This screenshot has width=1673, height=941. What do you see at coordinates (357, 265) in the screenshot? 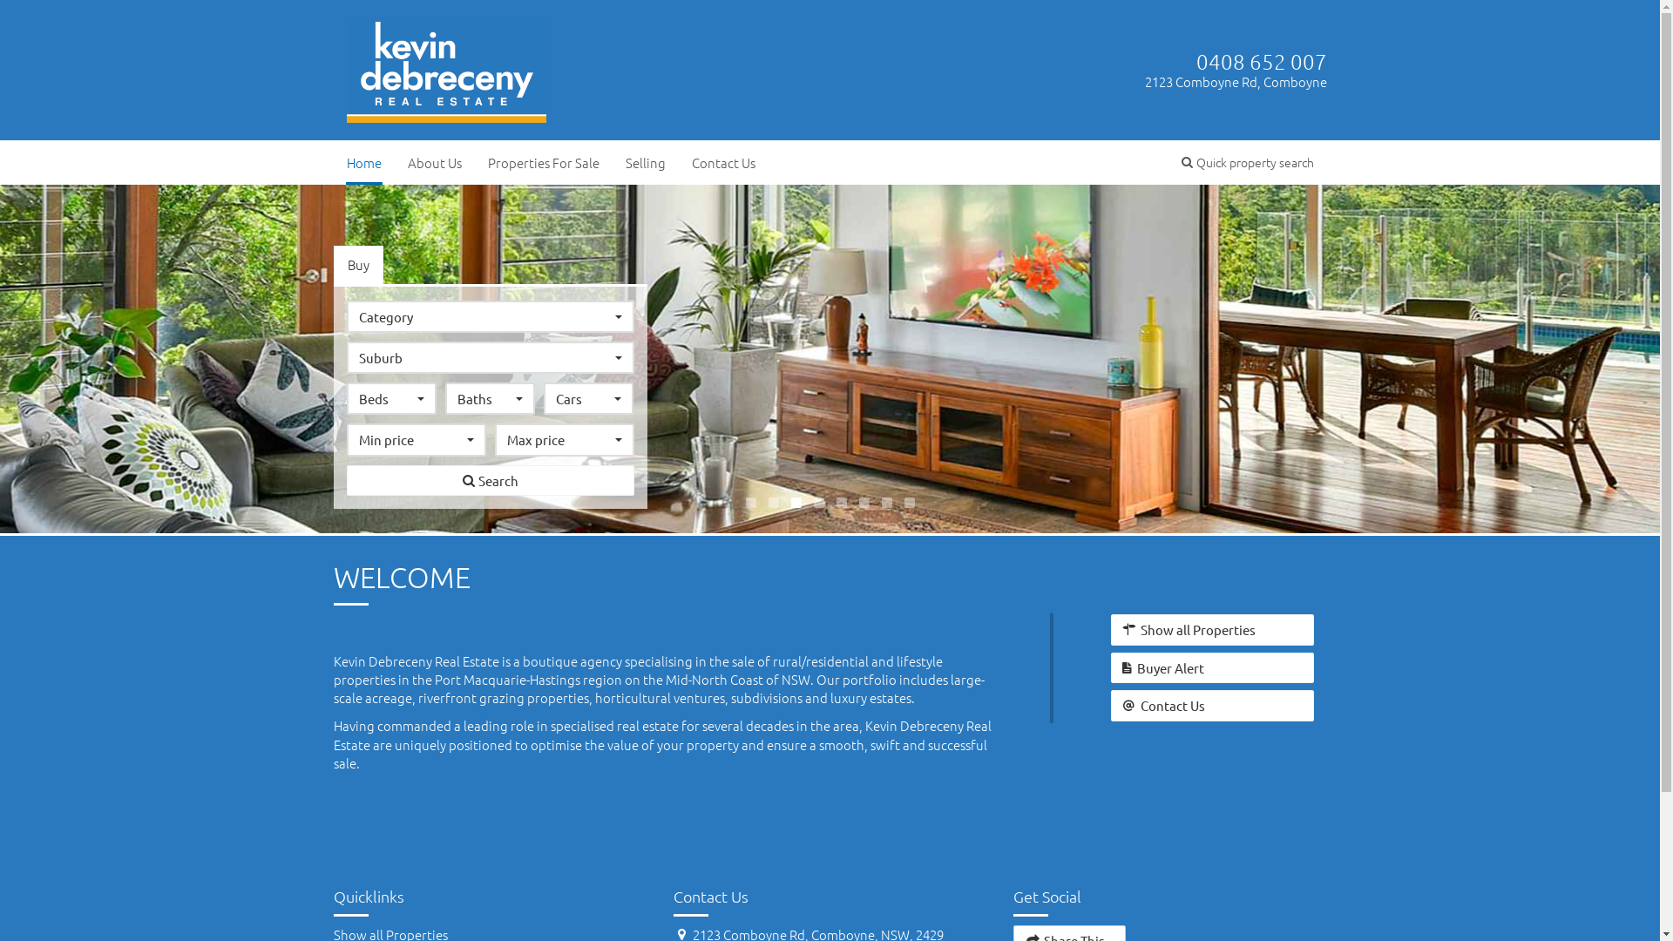
I see `Buy` at bounding box center [357, 265].